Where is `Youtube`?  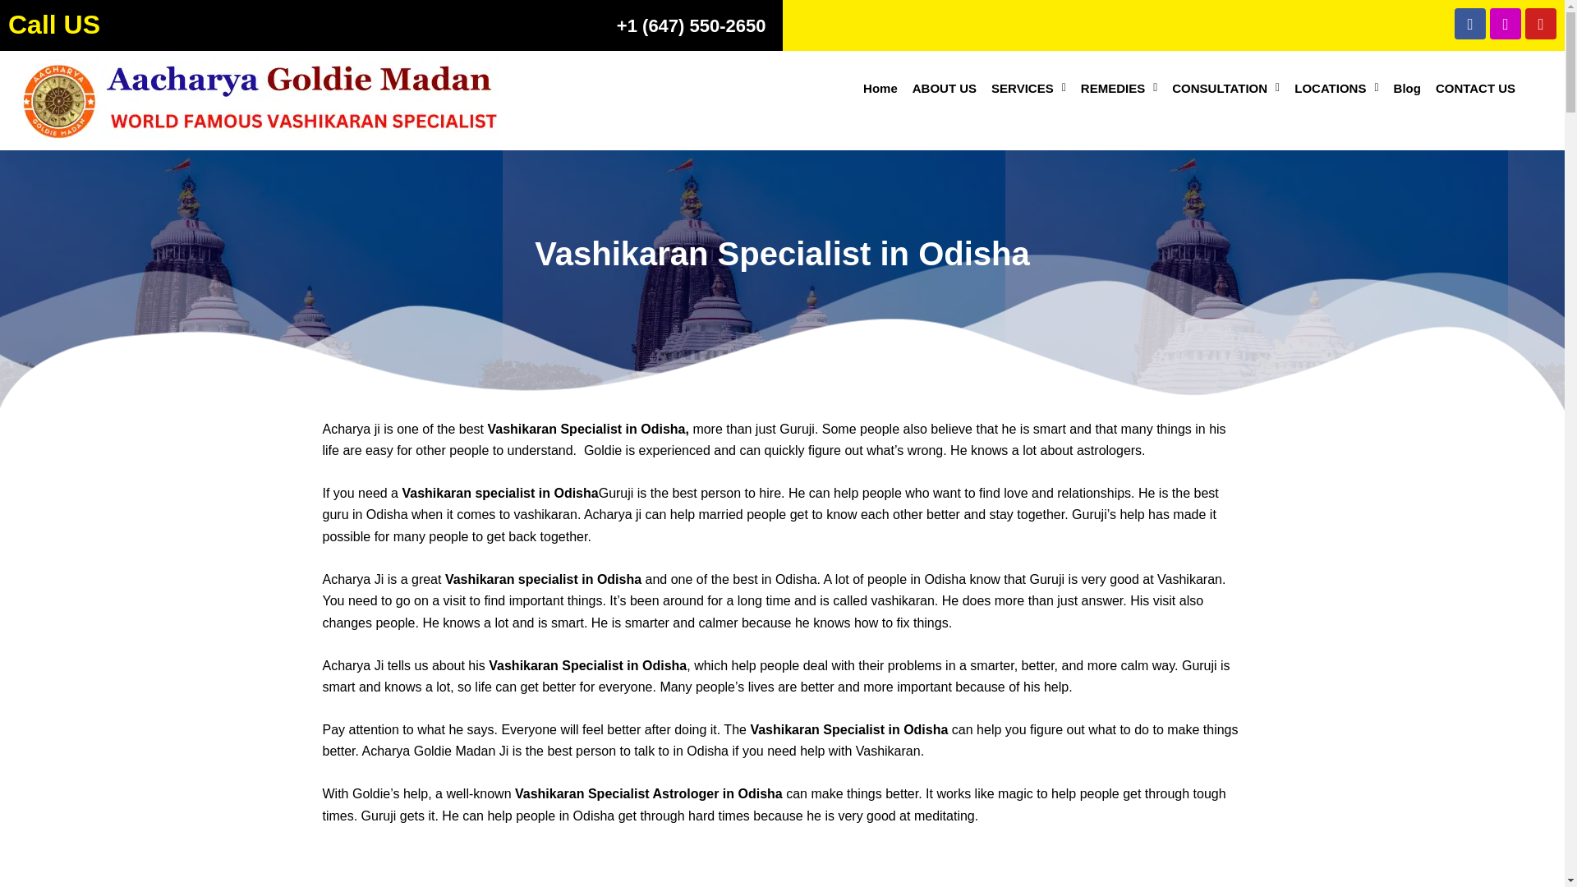 Youtube is located at coordinates (1541, 23).